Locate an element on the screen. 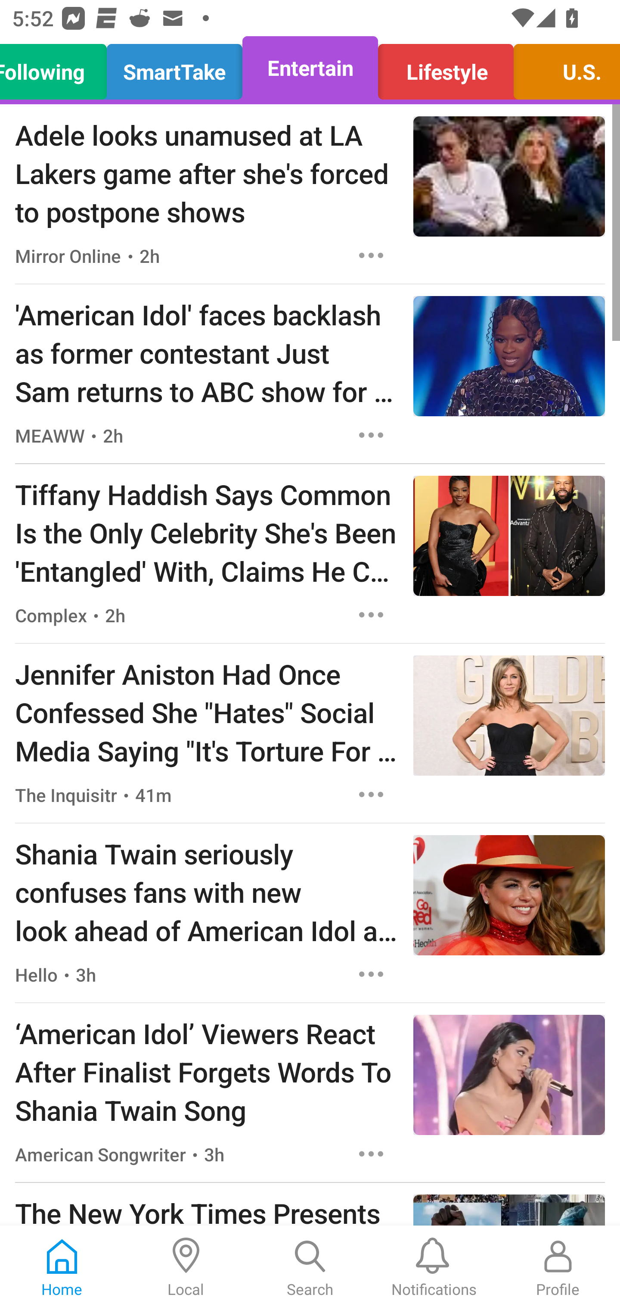 Image resolution: width=620 pixels, height=1310 pixels. Options is located at coordinates (371, 434).